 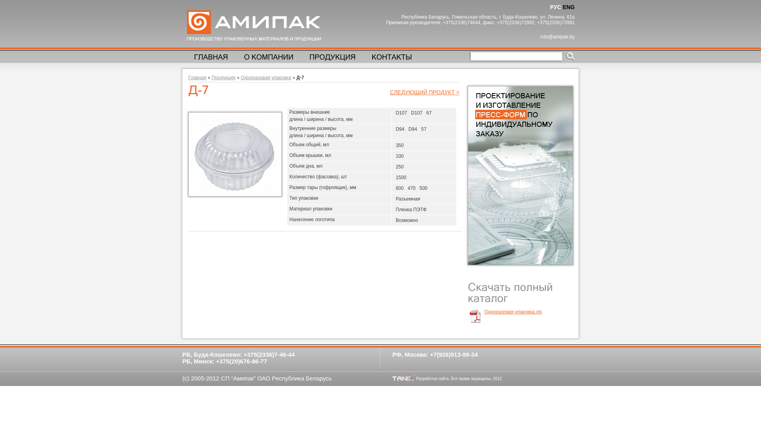 I want to click on ENG, so click(x=569, y=7).